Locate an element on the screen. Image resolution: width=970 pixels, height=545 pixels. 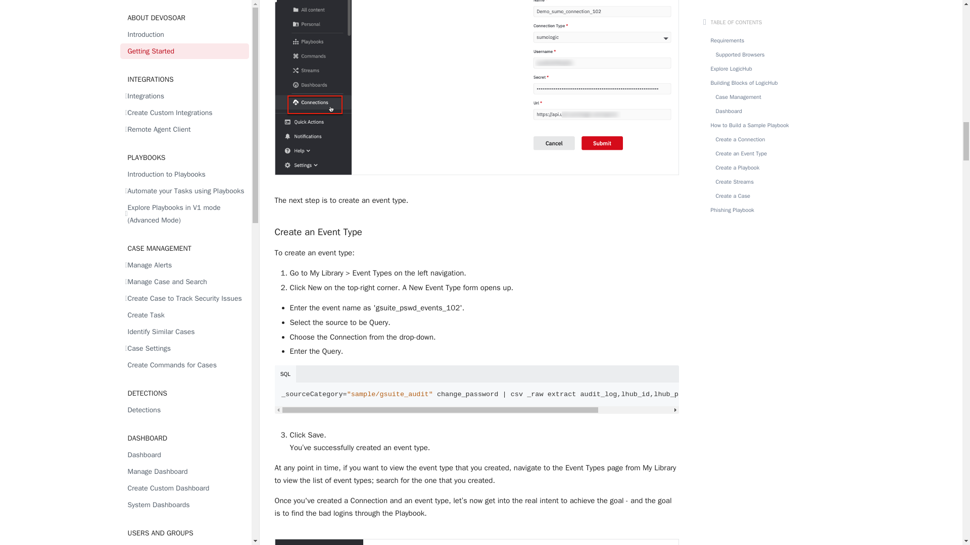
Create an Event Type is located at coordinates (477, 228).